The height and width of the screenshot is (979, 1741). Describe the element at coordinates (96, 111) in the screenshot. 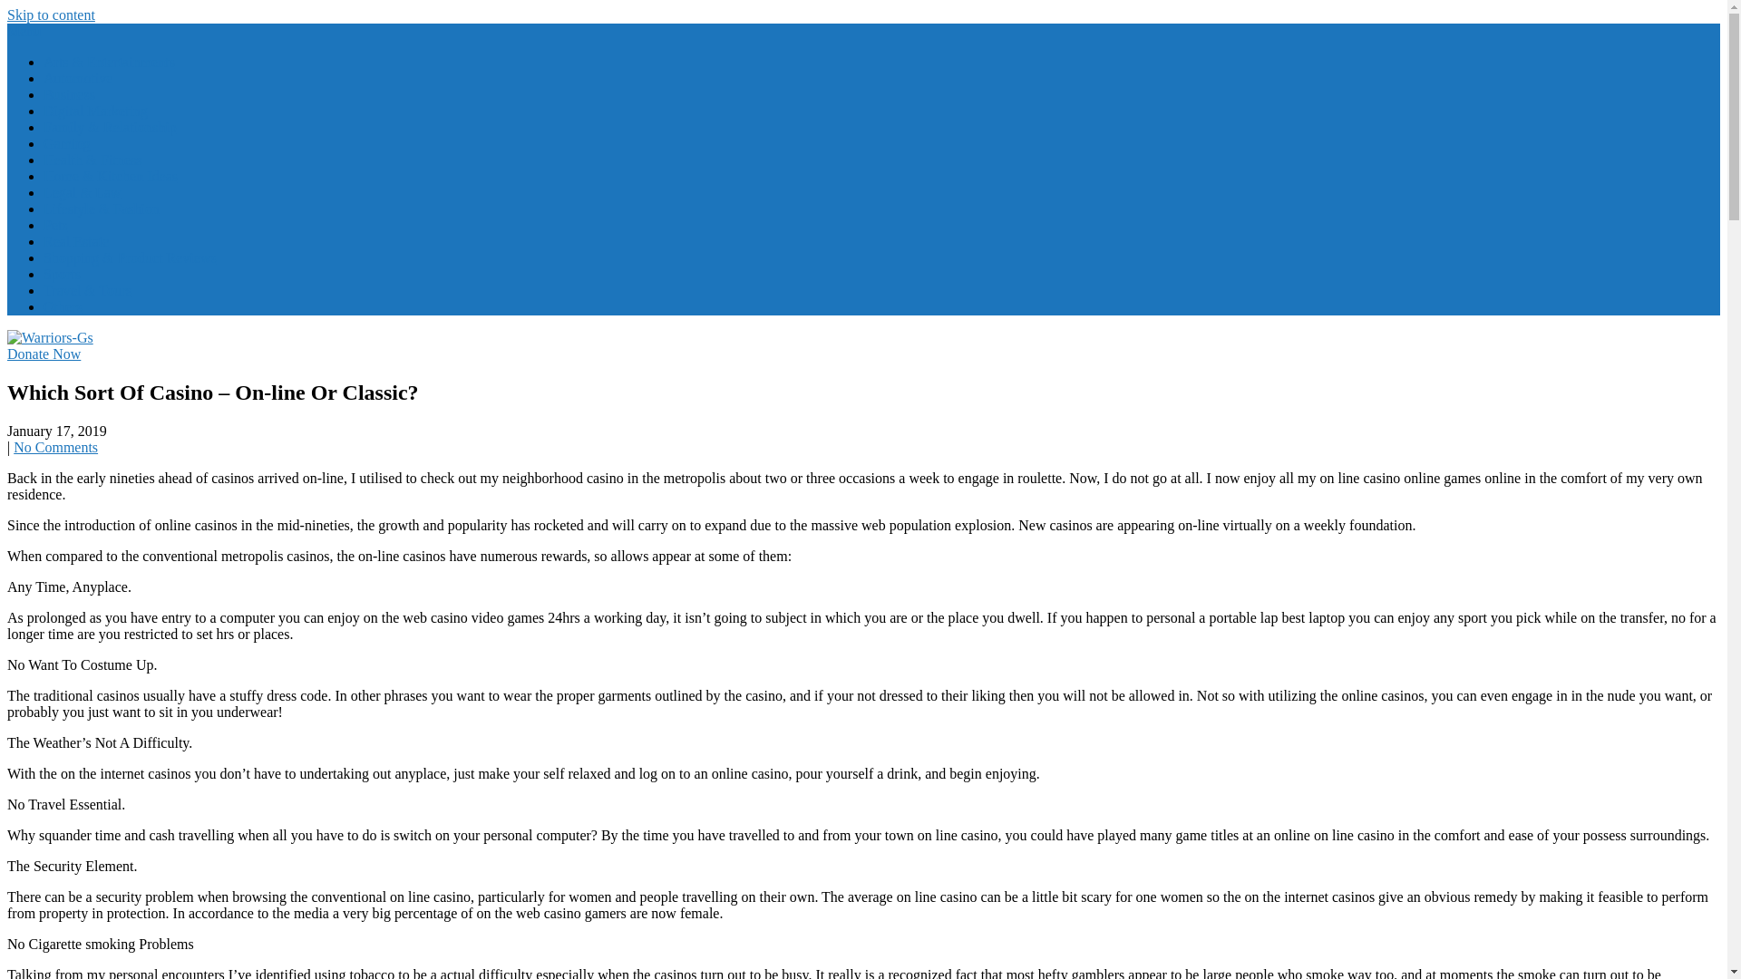

I see `Digital Marketing` at that location.